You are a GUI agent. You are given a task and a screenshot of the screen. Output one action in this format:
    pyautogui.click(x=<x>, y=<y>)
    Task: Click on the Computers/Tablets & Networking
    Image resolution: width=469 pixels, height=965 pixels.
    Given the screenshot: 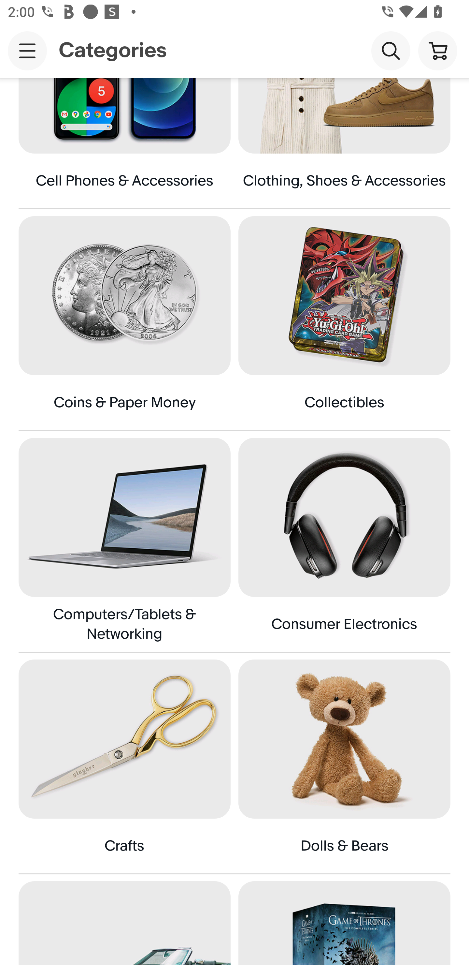 What is the action you would take?
    pyautogui.click(x=124, y=544)
    